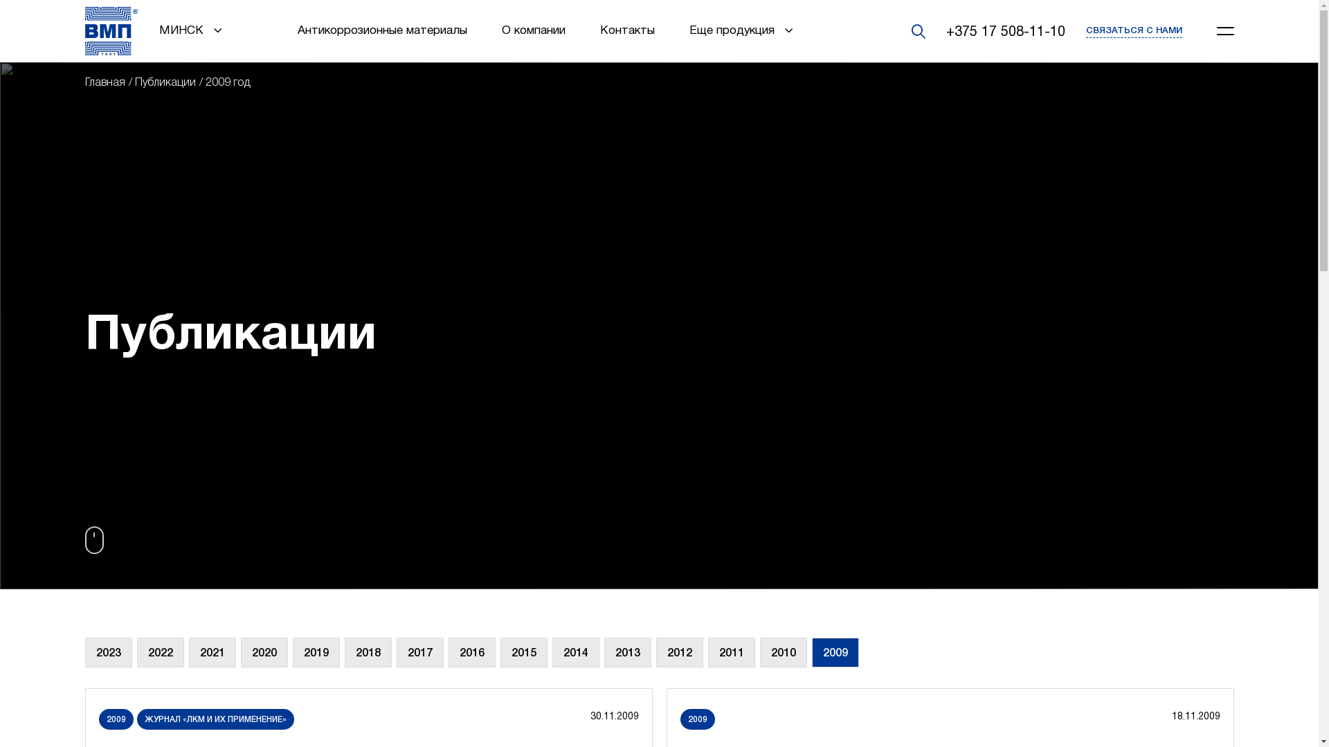 Image resolution: width=1329 pixels, height=747 pixels. Describe the element at coordinates (264, 653) in the screenshot. I see `2020` at that location.